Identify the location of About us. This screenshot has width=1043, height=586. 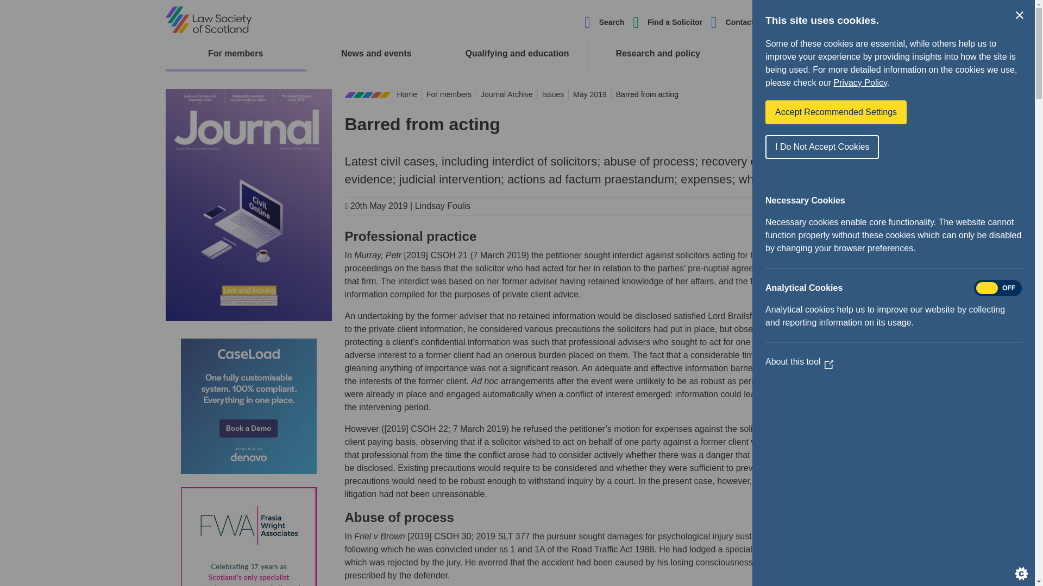
(805, 22).